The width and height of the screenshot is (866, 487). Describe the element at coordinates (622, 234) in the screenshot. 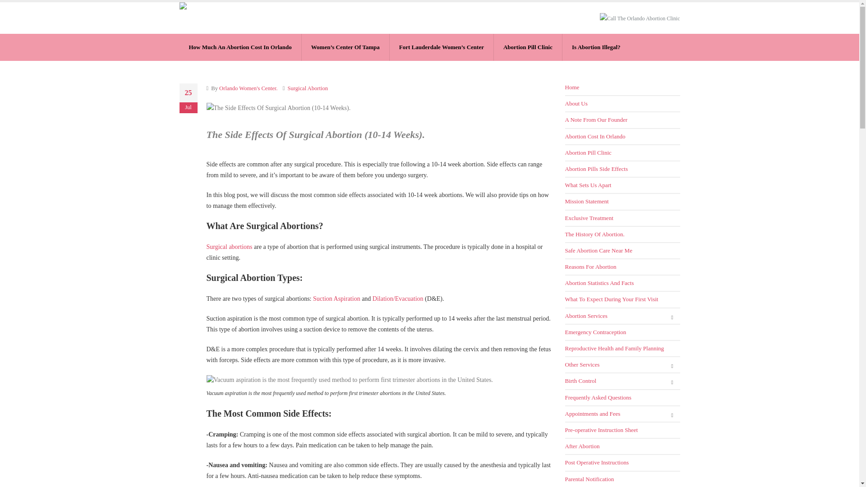

I see `The History Of Abortion.` at that location.